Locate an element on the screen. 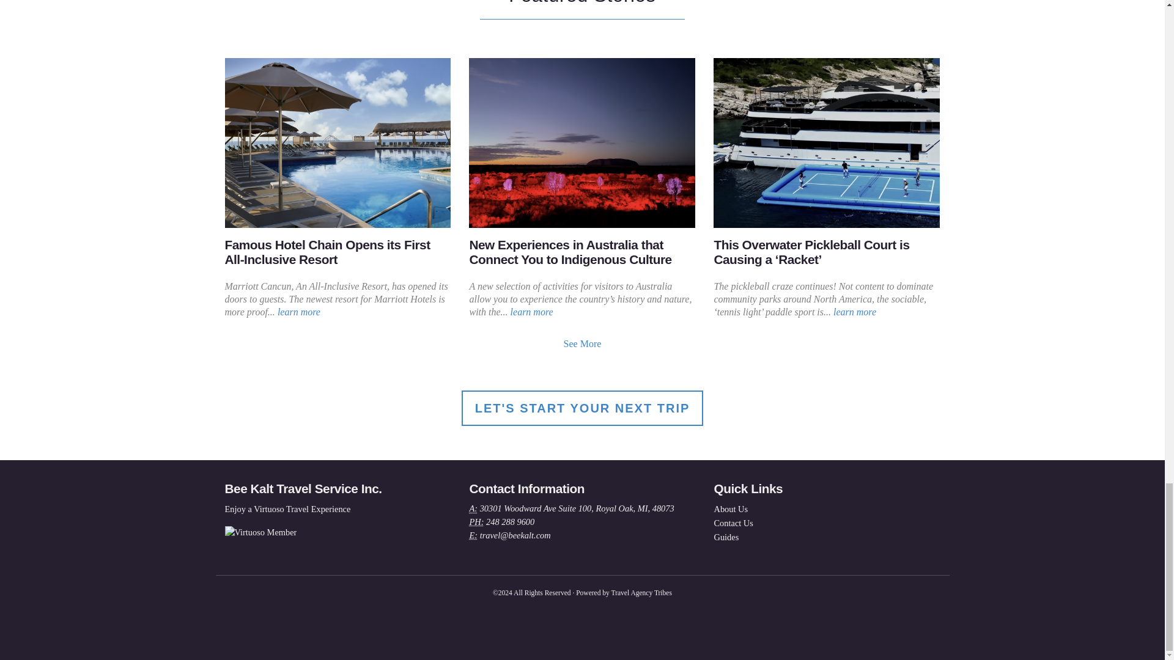 The width and height of the screenshot is (1174, 660). LET'S START YOUR NEXT TRIP is located at coordinates (582, 408).